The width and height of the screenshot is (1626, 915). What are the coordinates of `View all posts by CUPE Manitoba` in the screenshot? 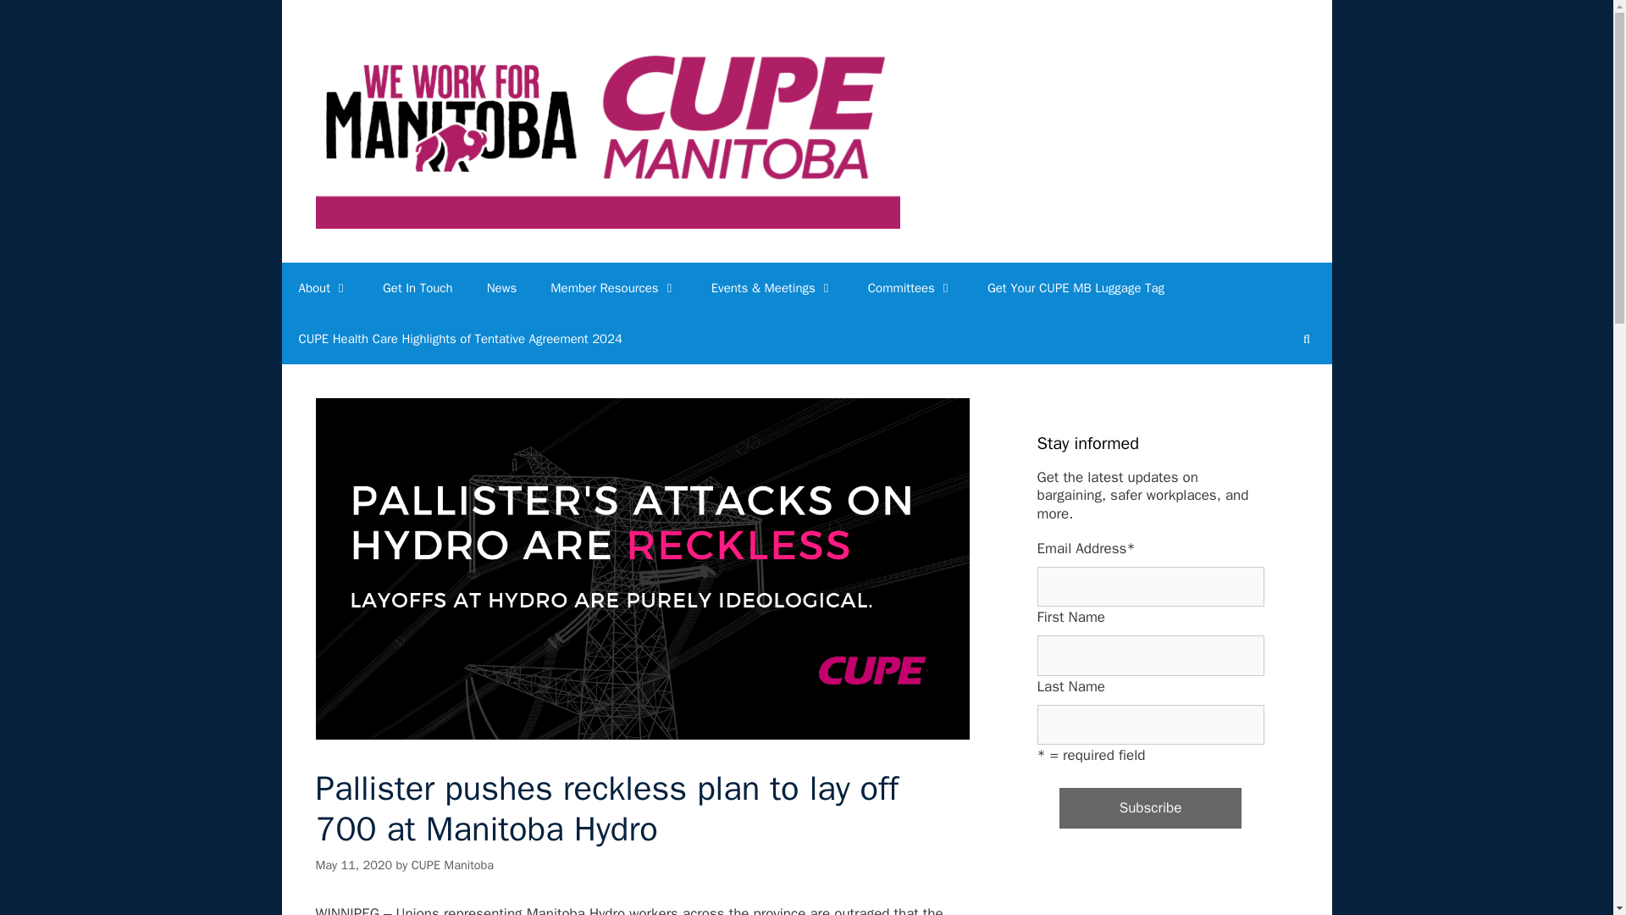 It's located at (452, 864).